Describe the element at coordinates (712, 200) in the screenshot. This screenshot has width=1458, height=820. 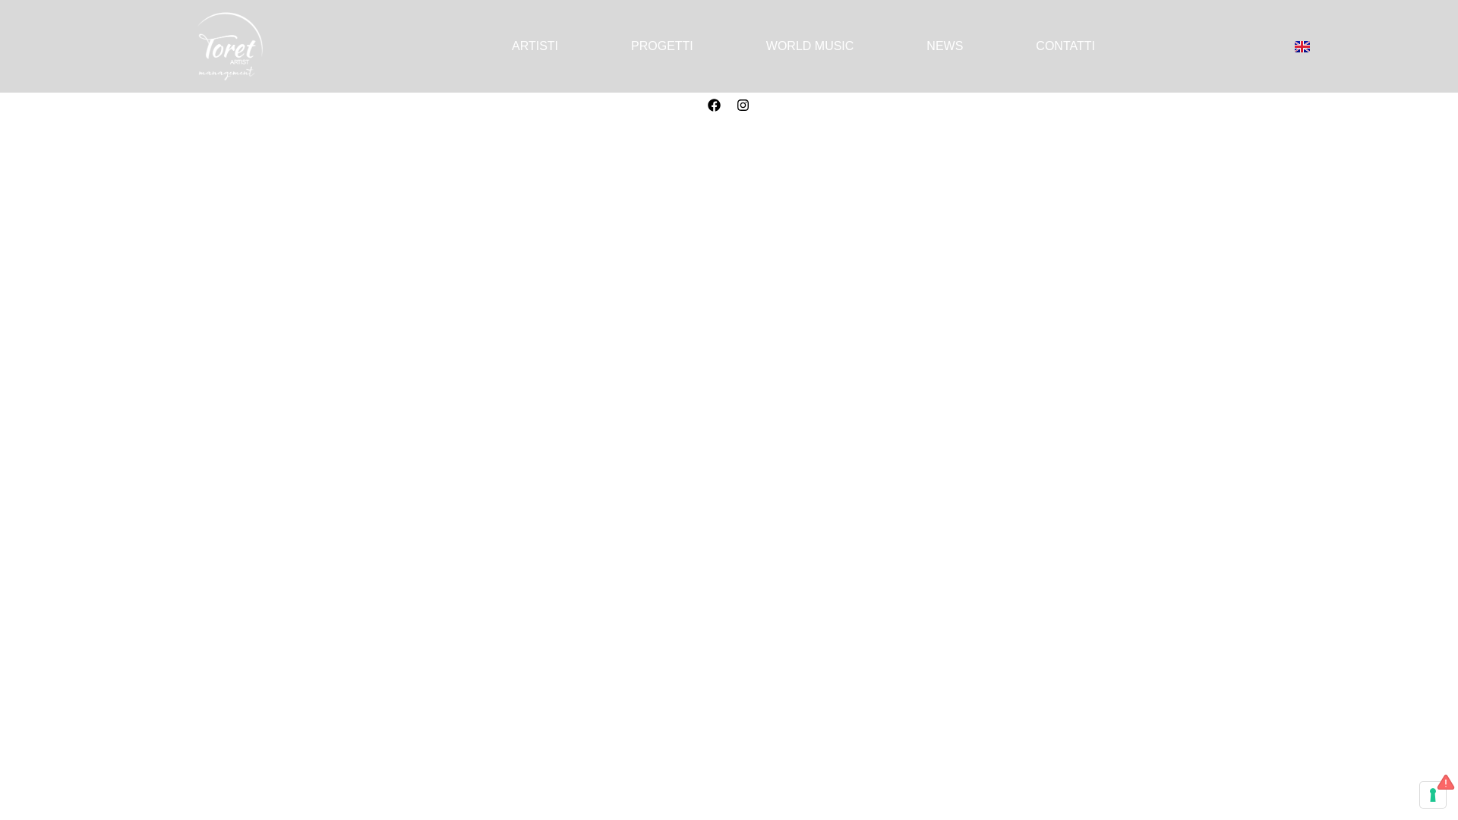
I see `Cookie Policy ` at that location.